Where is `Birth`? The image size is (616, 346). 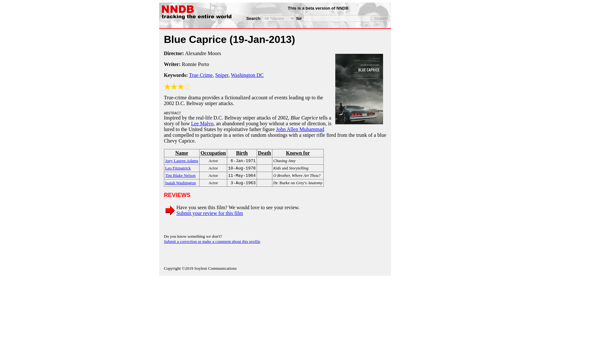
Birth is located at coordinates (242, 153).